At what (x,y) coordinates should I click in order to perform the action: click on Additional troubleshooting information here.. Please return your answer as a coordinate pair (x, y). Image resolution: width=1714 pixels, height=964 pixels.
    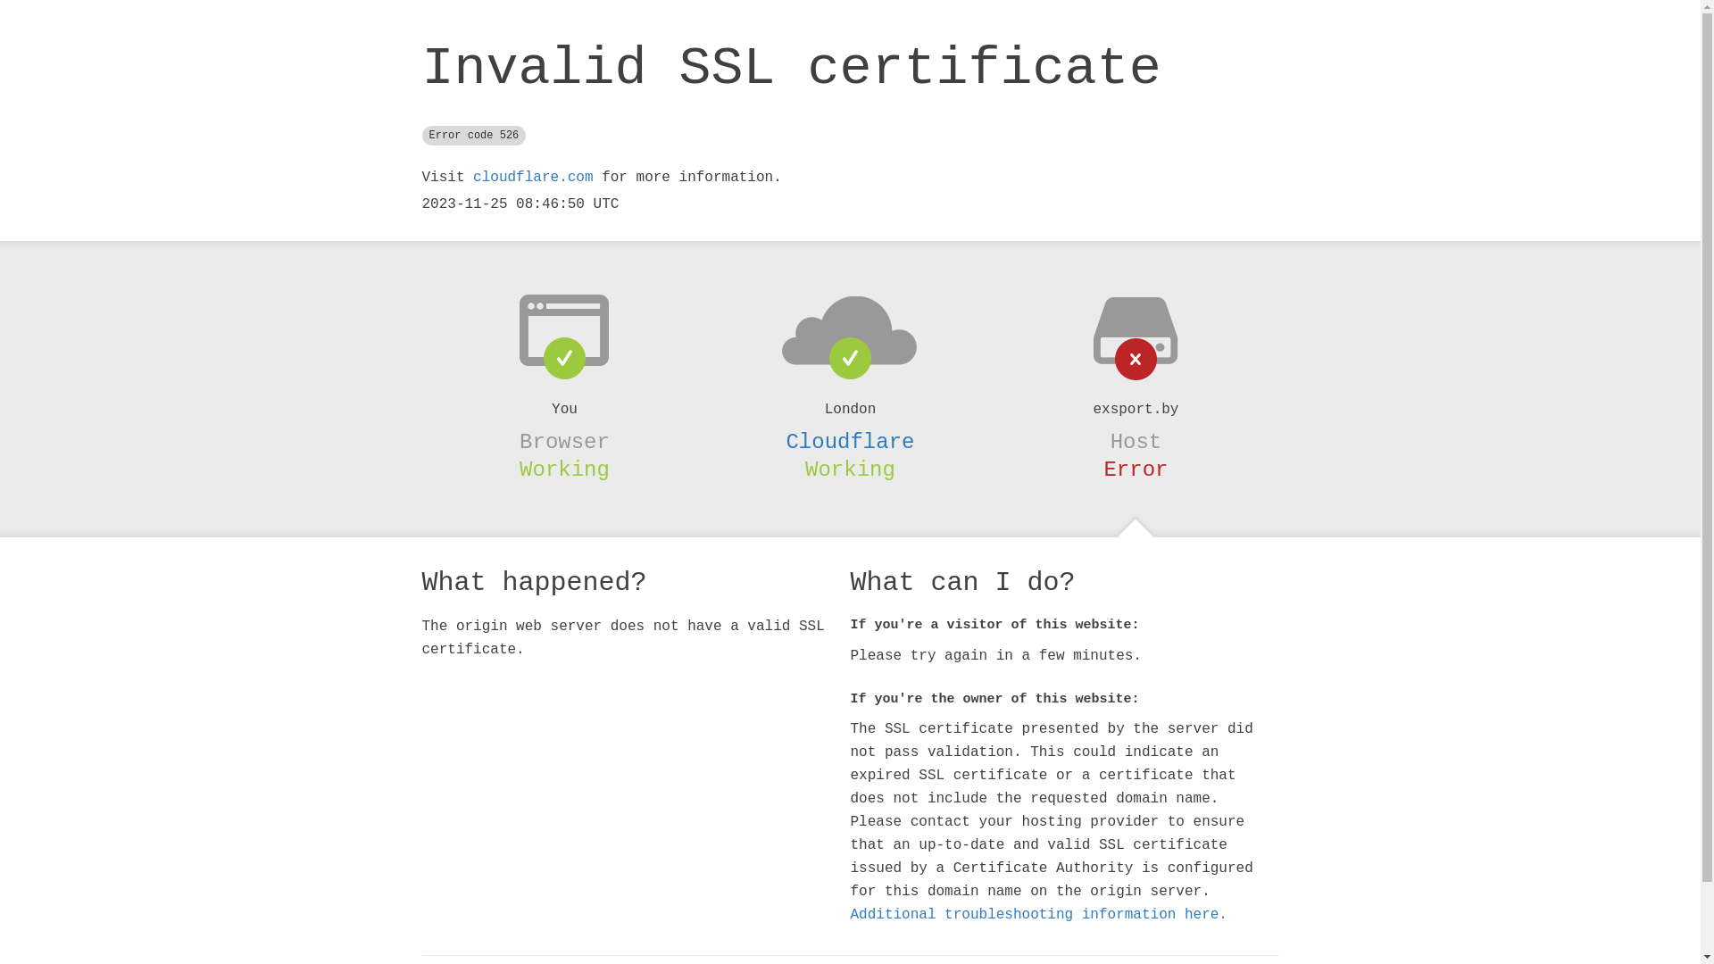
    Looking at the image, I should click on (1038, 915).